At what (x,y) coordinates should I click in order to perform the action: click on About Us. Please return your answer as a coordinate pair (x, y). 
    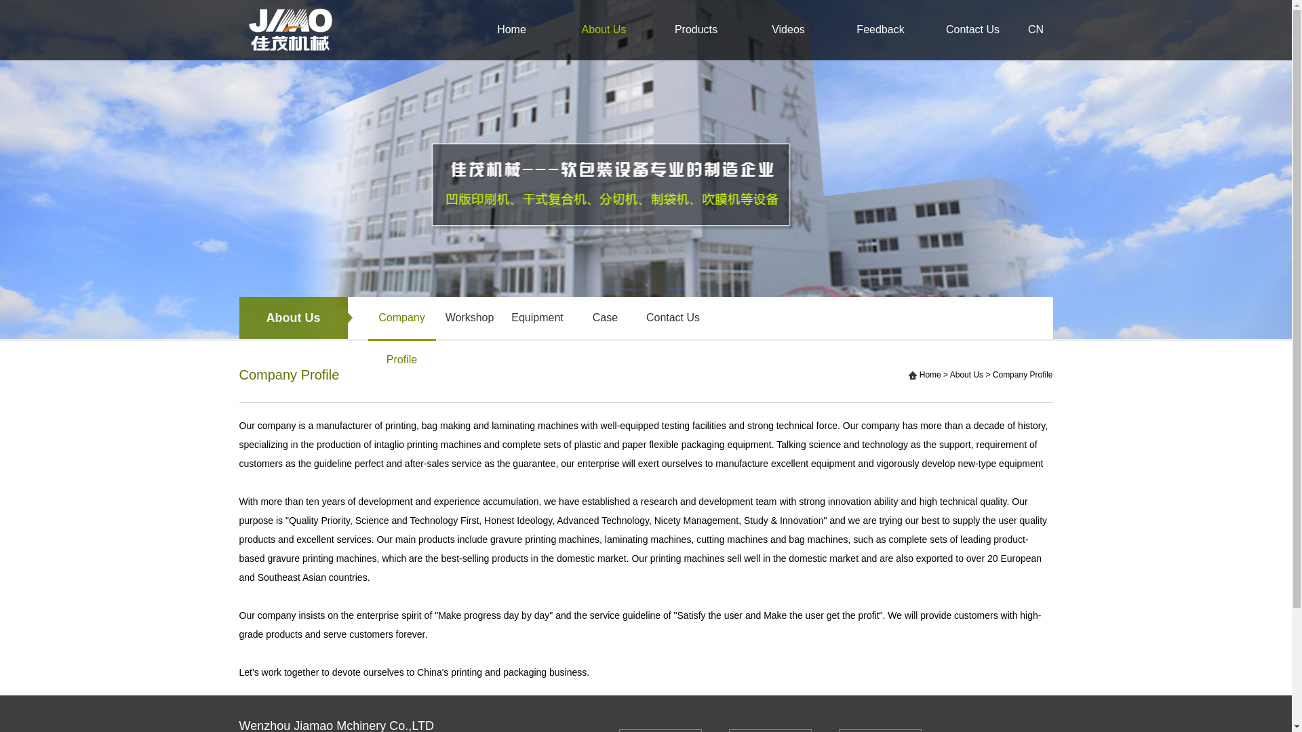
    Looking at the image, I should click on (966, 375).